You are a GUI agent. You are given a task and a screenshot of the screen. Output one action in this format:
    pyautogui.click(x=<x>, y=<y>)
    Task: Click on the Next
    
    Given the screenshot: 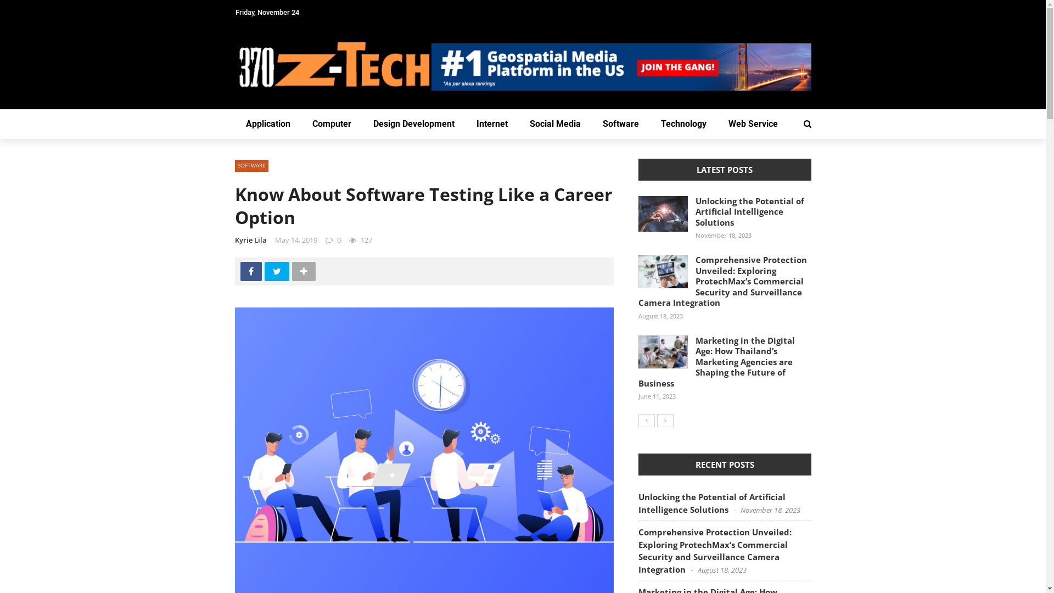 What is the action you would take?
    pyautogui.click(x=665, y=421)
    